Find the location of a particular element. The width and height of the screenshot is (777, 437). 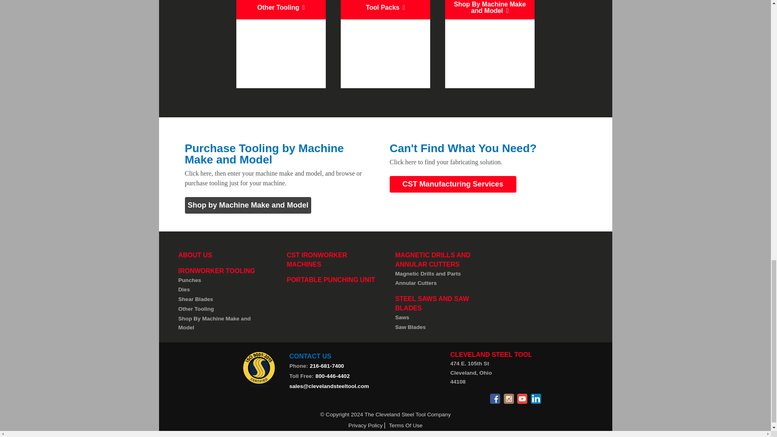

IRONWORKER TOOLING is located at coordinates (216, 271).